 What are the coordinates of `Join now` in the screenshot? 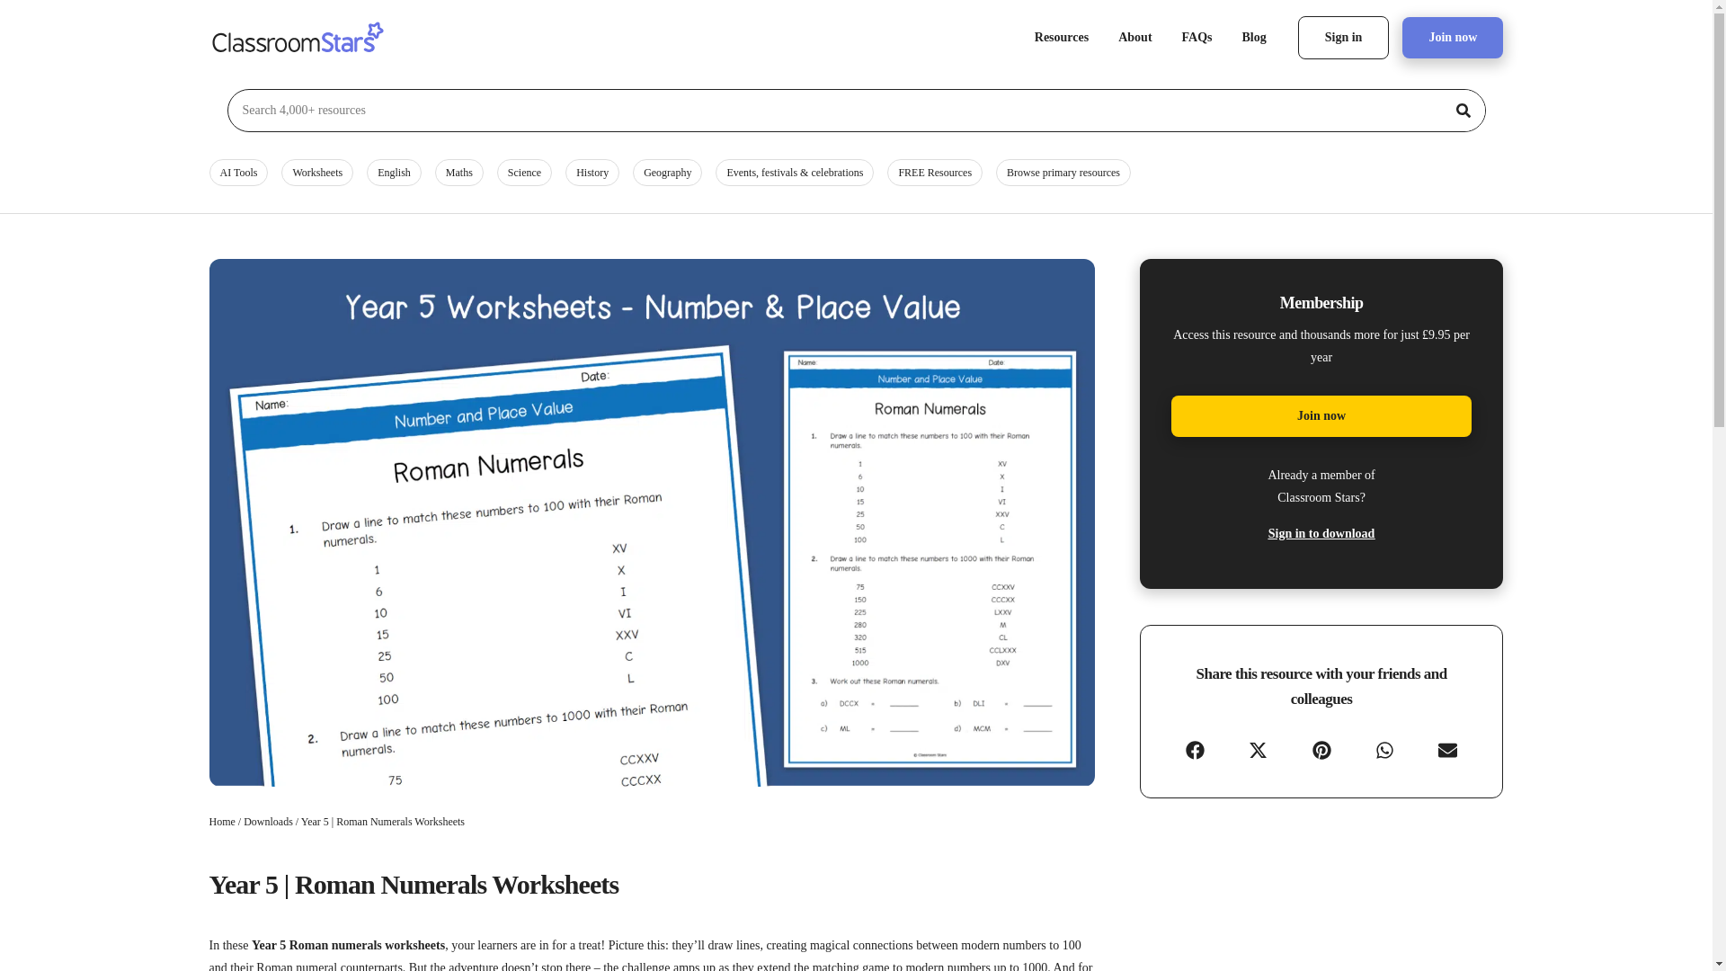 It's located at (1321, 415).